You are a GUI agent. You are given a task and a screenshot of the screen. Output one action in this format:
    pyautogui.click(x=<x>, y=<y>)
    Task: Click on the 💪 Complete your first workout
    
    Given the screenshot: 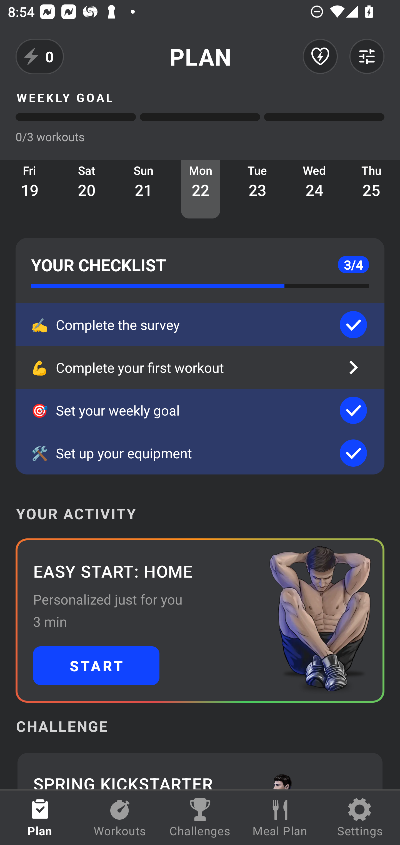 What is the action you would take?
    pyautogui.click(x=200, y=367)
    